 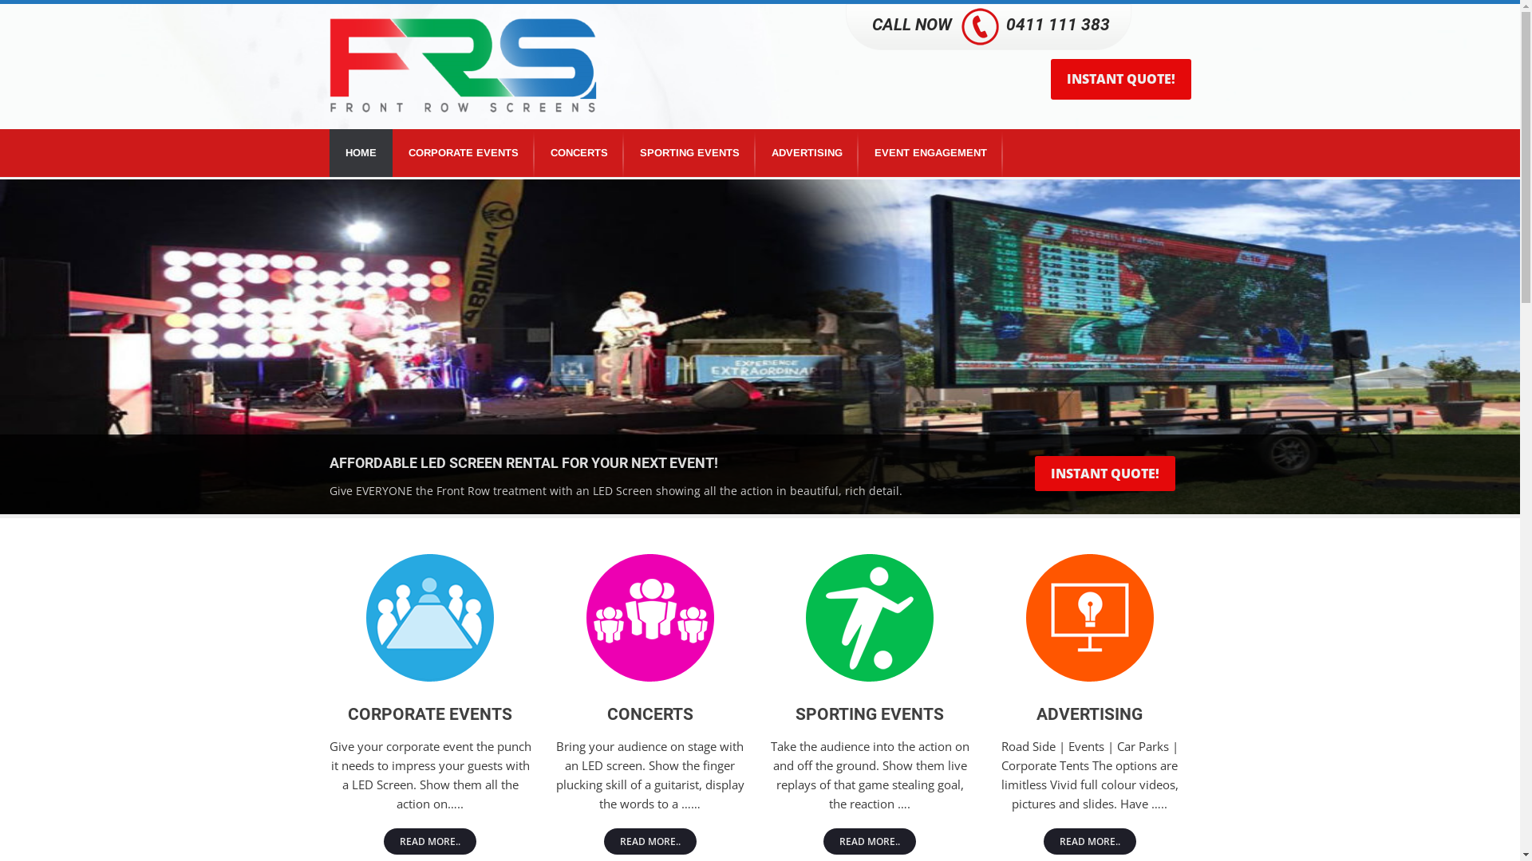 What do you see at coordinates (579, 153) in the screenshot?
I see `CONCERTS` at bounding box center [579, 153].